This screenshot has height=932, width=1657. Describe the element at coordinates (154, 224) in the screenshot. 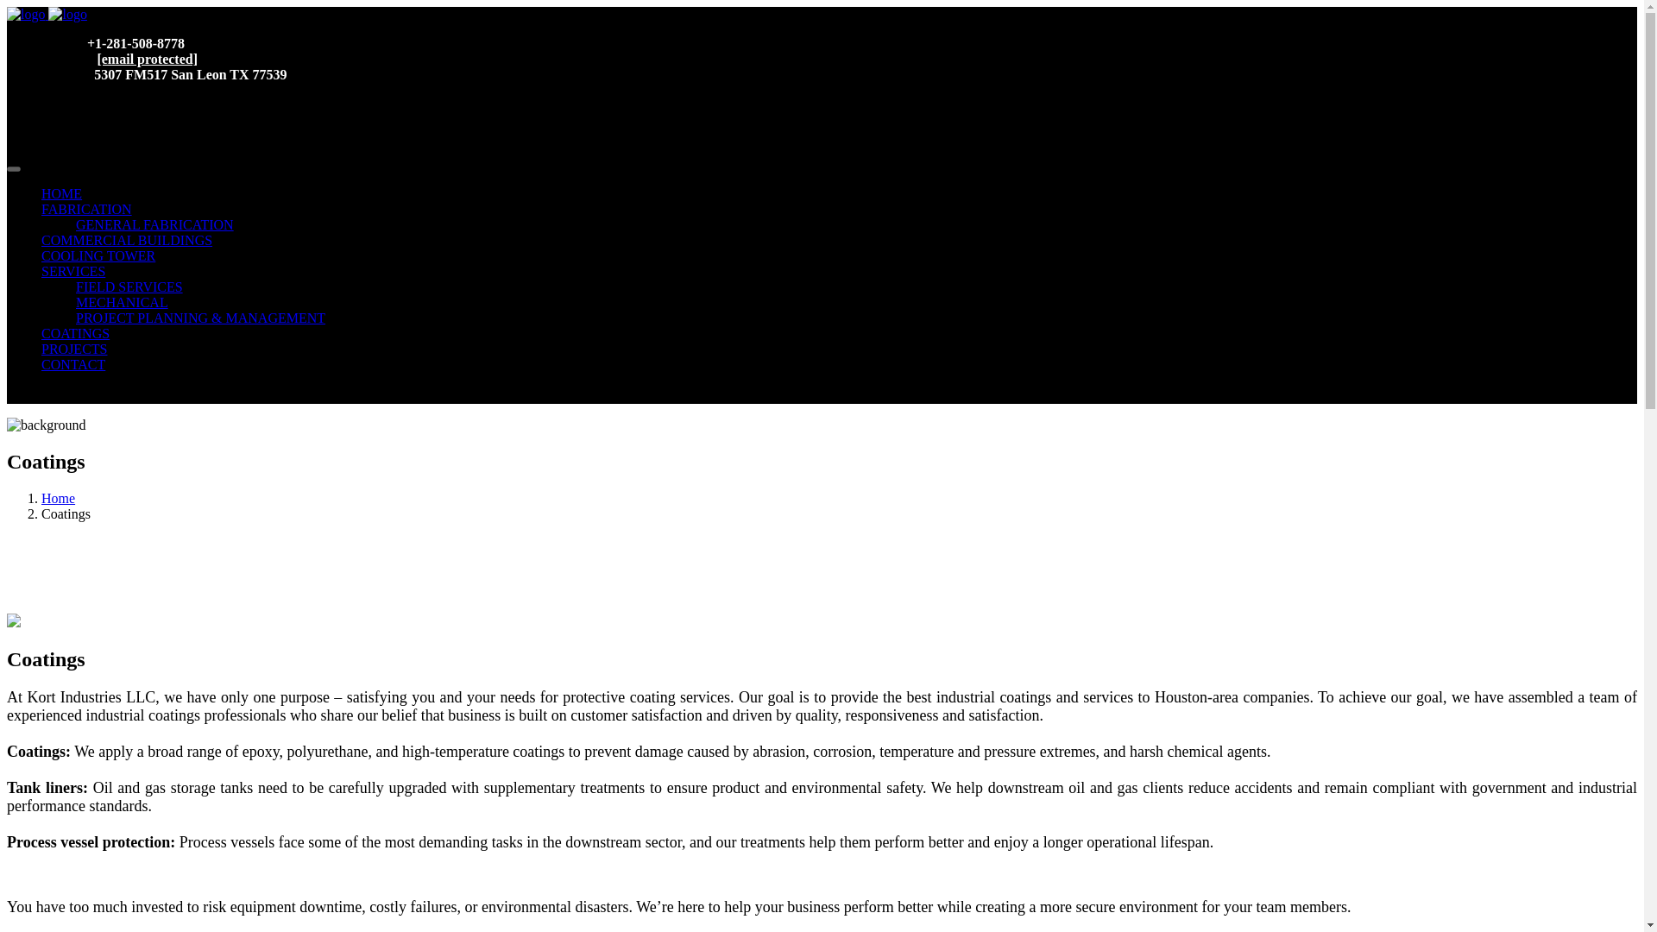

I see `GENERAL FABRICATION` at that location.